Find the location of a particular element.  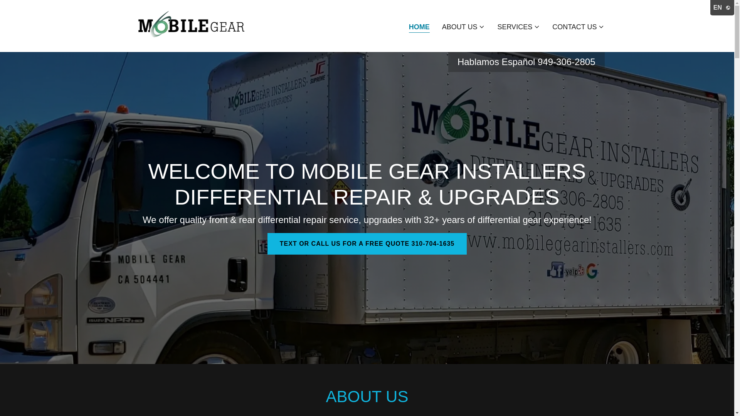

TEXT OR CALL US FOR A FREE QUOTE 310-704-1635 is located at coordinates (367, 243).